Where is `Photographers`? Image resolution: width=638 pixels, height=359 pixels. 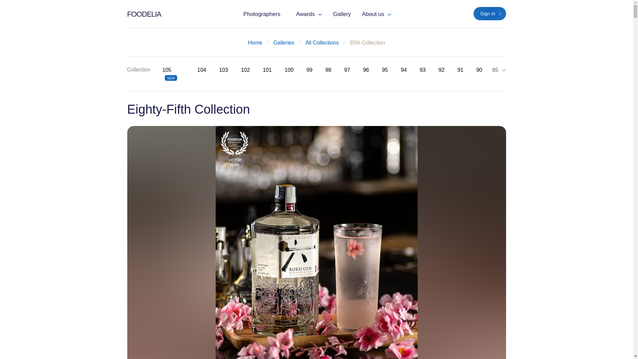
Photographers is located at coordinates (262, 14).